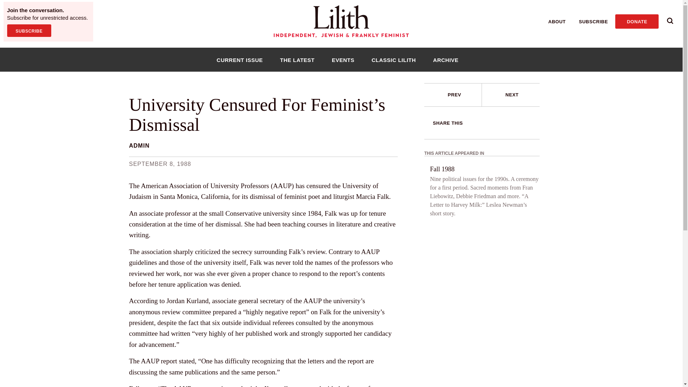 This screenshot has width=688, height=387. Describe the element at coordinates (512, 95) in the screenshot. I see `NEXT` at that location.